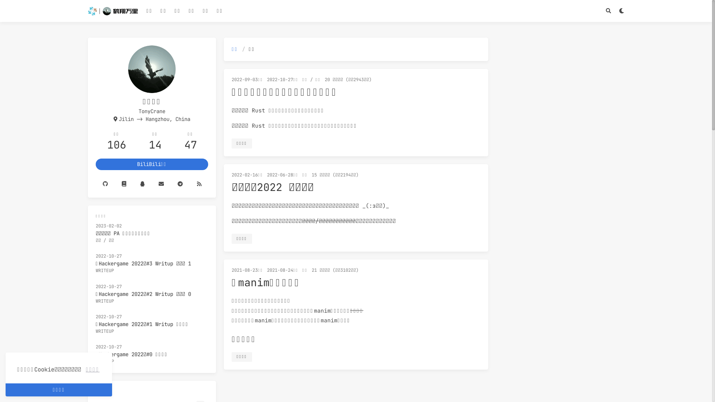  I want to click on 14, so click(155, 145).